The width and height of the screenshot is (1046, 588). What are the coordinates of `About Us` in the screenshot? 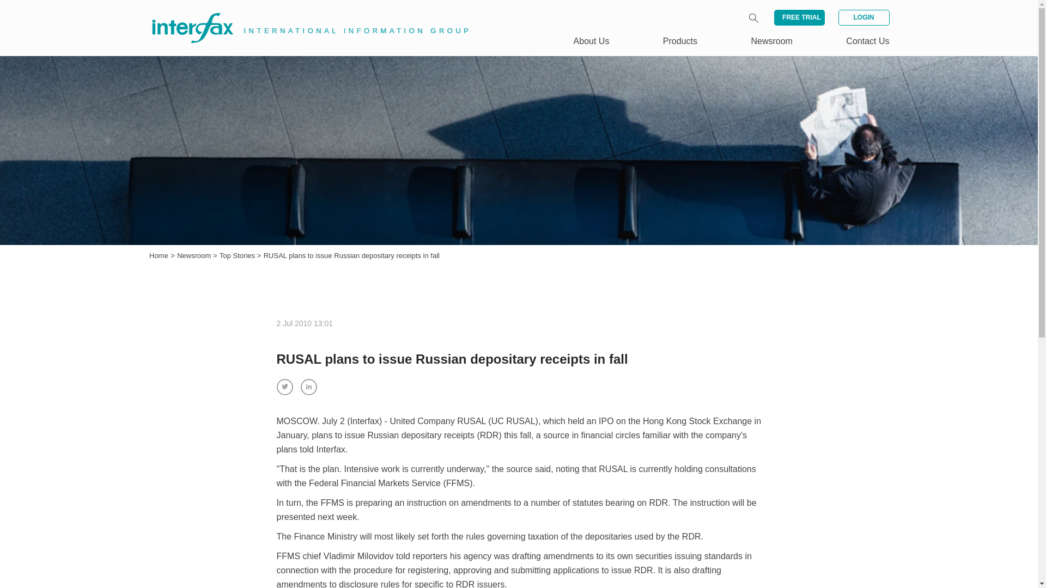 It's located at (592, 41).